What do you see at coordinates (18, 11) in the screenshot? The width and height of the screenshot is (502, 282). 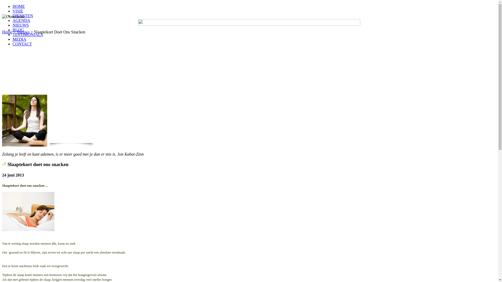 I see `VISIE` at bounding box center [18, 11].